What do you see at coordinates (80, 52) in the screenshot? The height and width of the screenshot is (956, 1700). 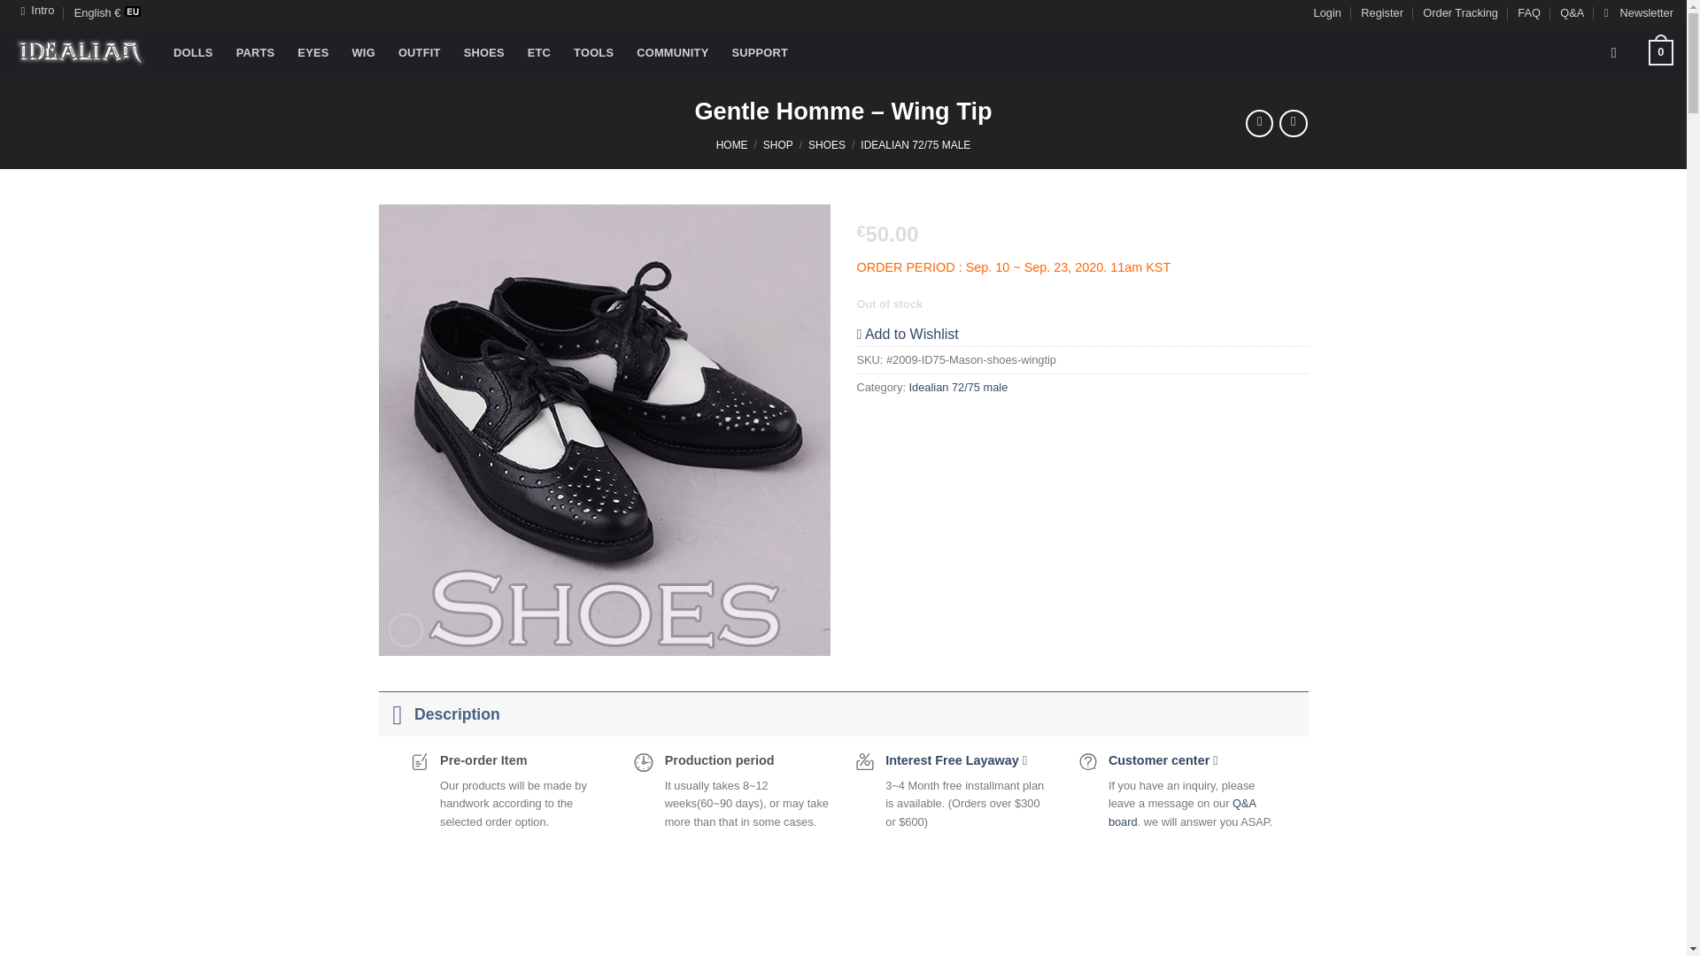 I see `IDEALIAN - the SOOM emporium` at bounding box center [80, 52].